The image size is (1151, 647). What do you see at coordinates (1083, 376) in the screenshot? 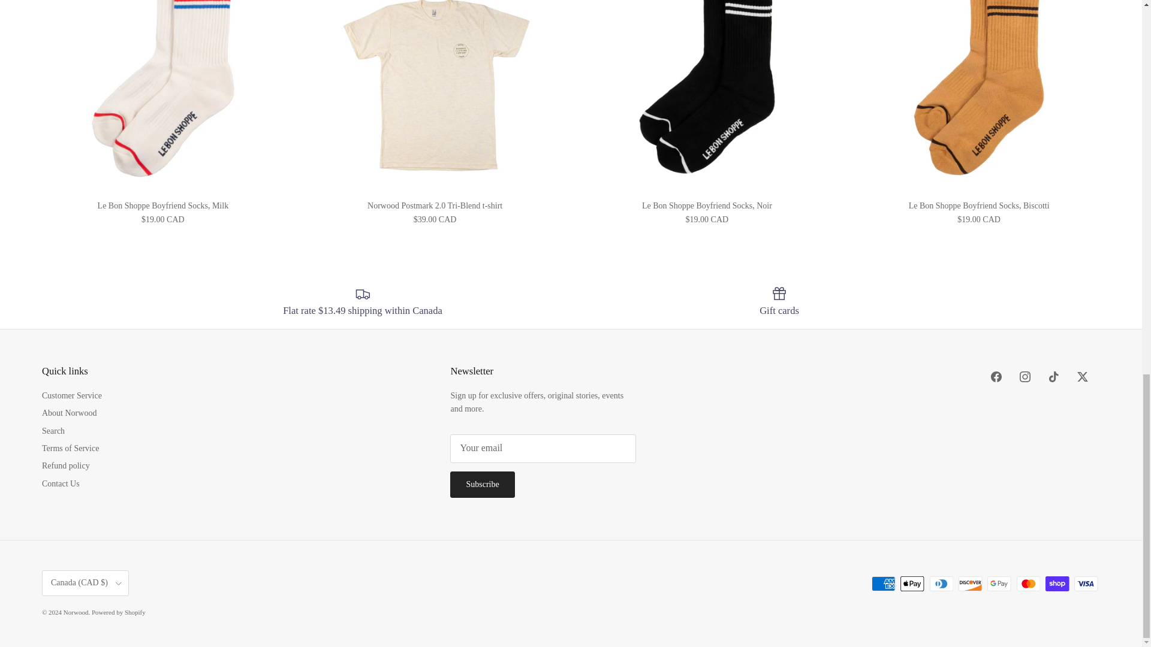
I see `Norwood on Twitter` at bounding box center [1083, 376].